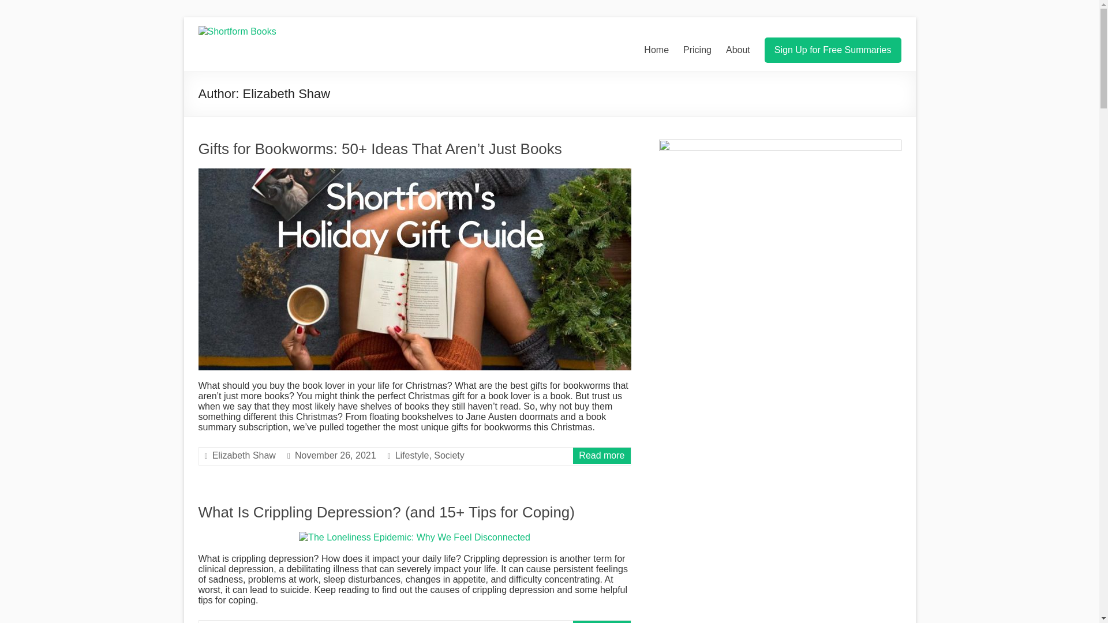 Image resolution: width=1108 pixels, height=623 pixels. What do you see at coordinates (697, 50) in the screenshot?
I see `Pricing` at bounding box center [697, 50].